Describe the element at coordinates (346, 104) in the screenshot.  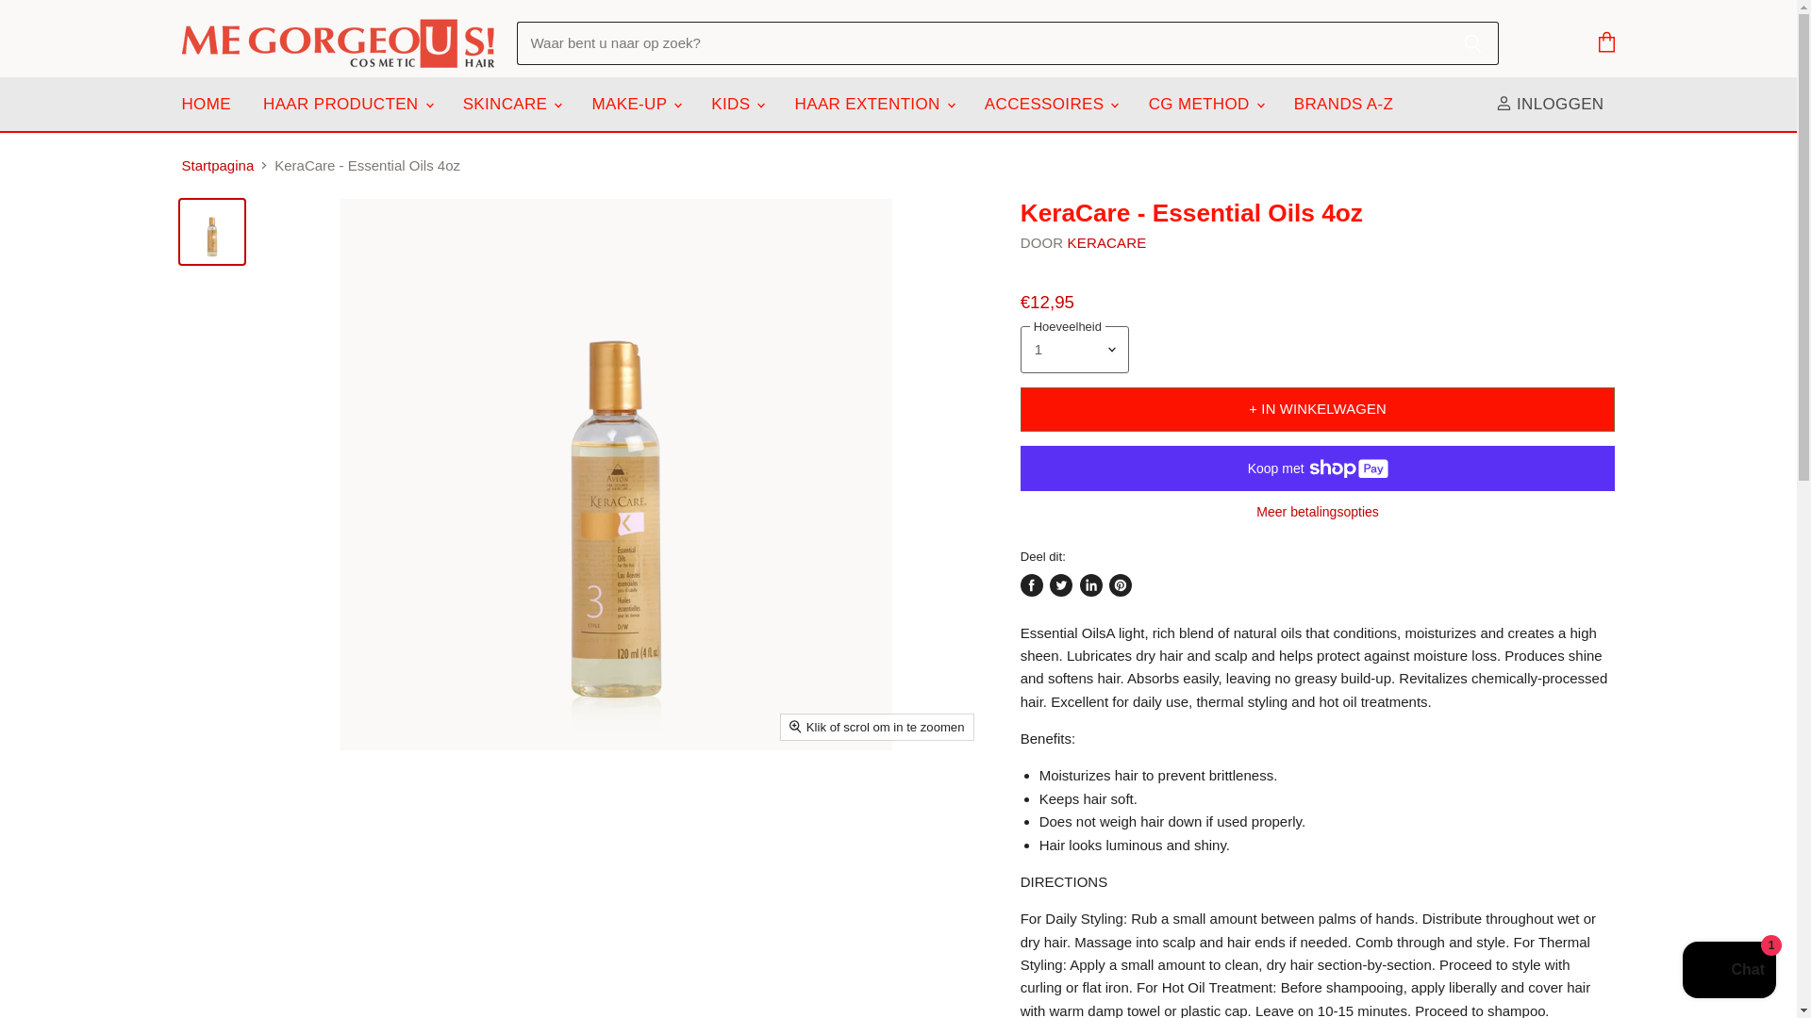
I see `HAAR PRODUCTEN` at that location.